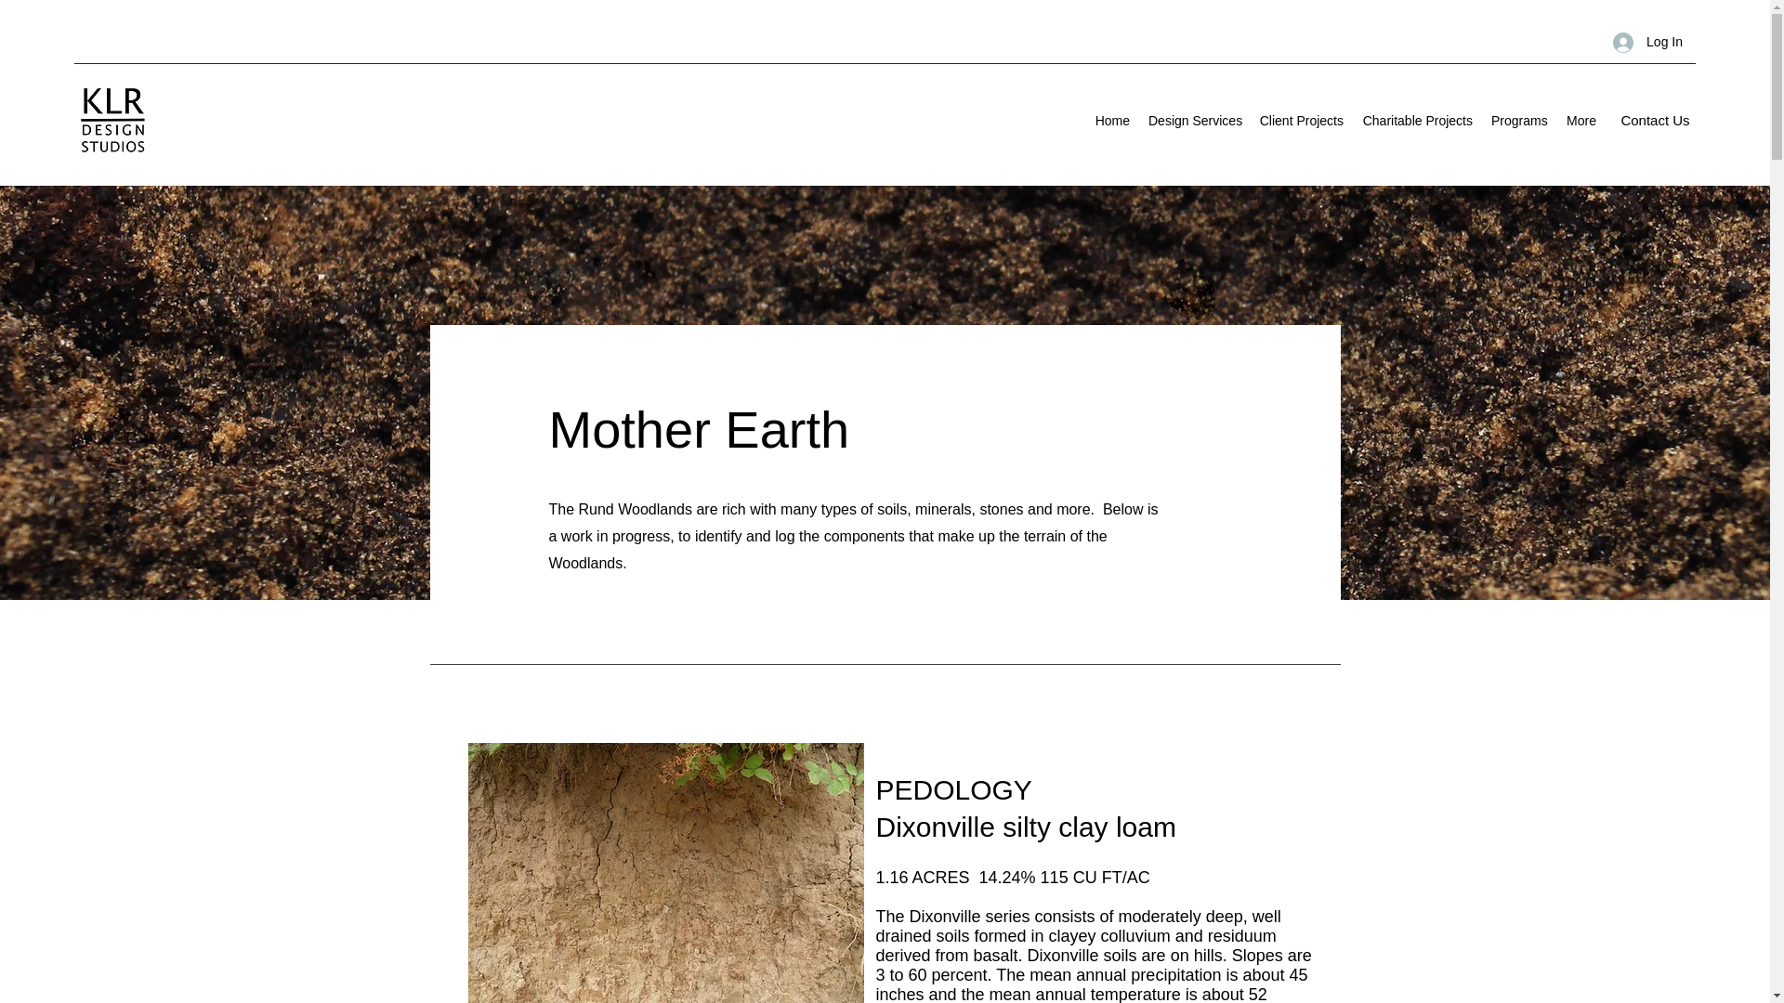  What do you see at coordinates (1417, 120) in the screenshot?
I see `Charitable Projects` at bounding box center [1417, 120].